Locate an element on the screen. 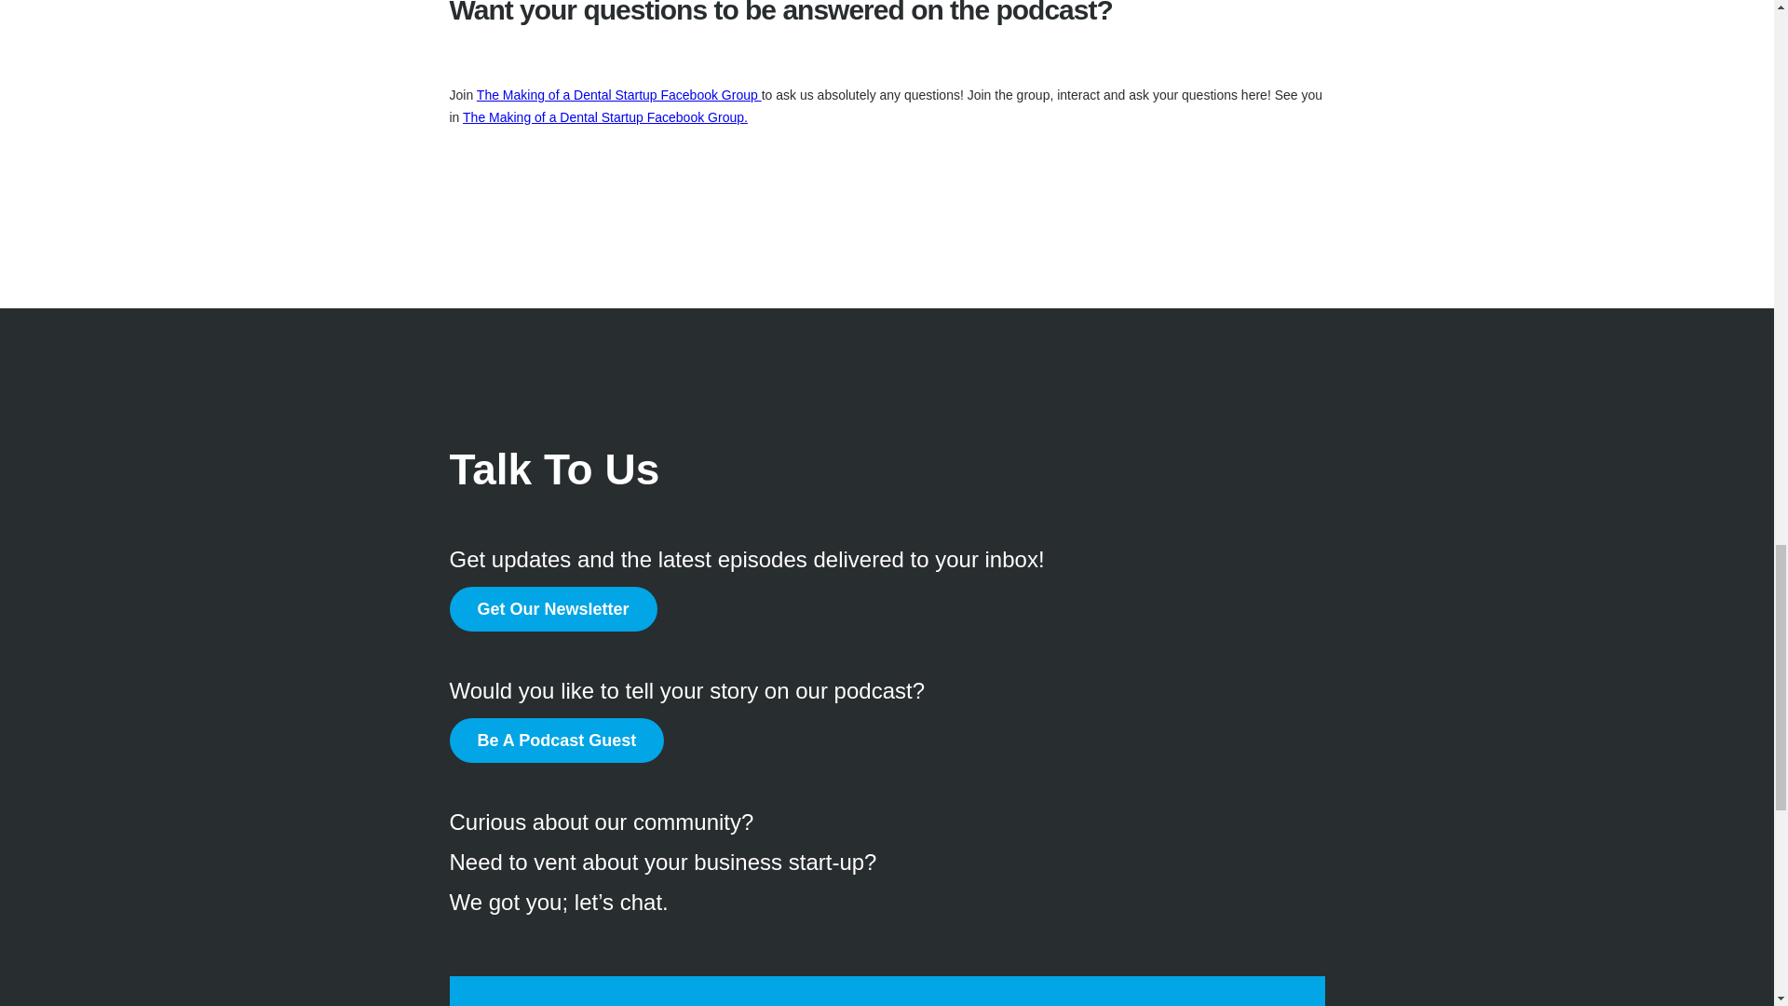 The width and height of the screenshot is (1788, 1006). Be A Podcast Guest is located at coordinates (555, 740).